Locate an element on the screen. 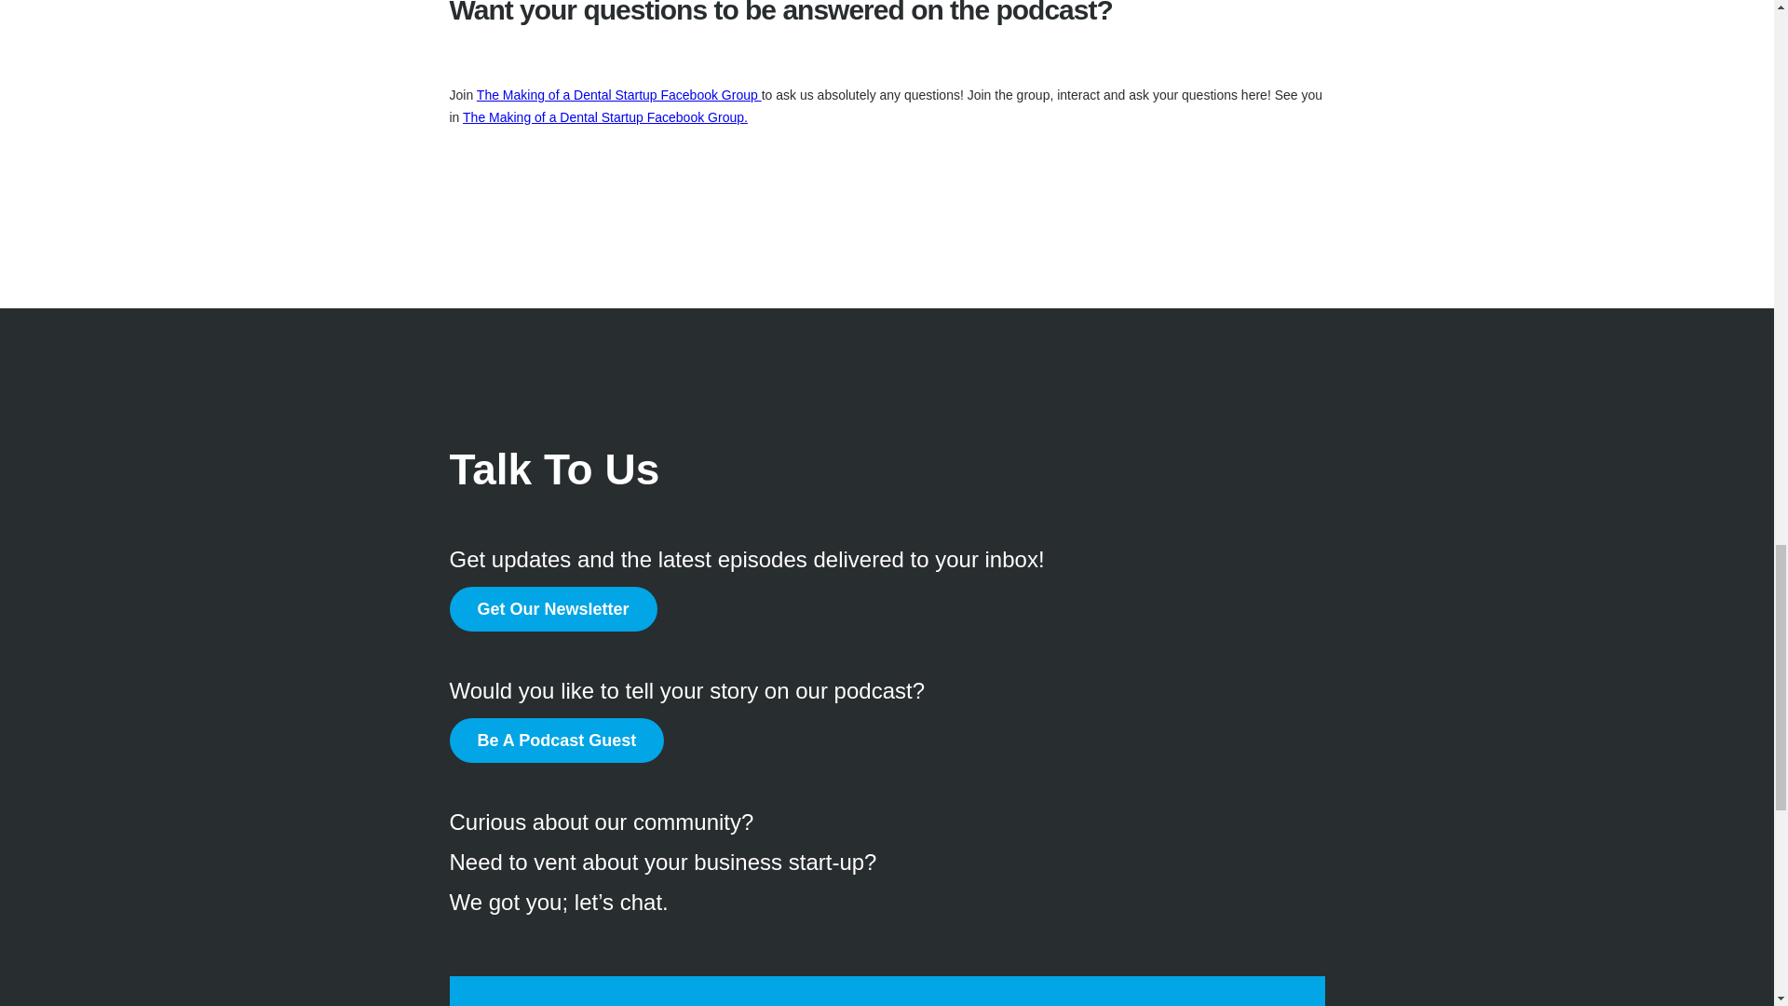 The width and height of the screenshot is (1788, 1006). Be A Podcast Guest is located at coordinates (555, 740).